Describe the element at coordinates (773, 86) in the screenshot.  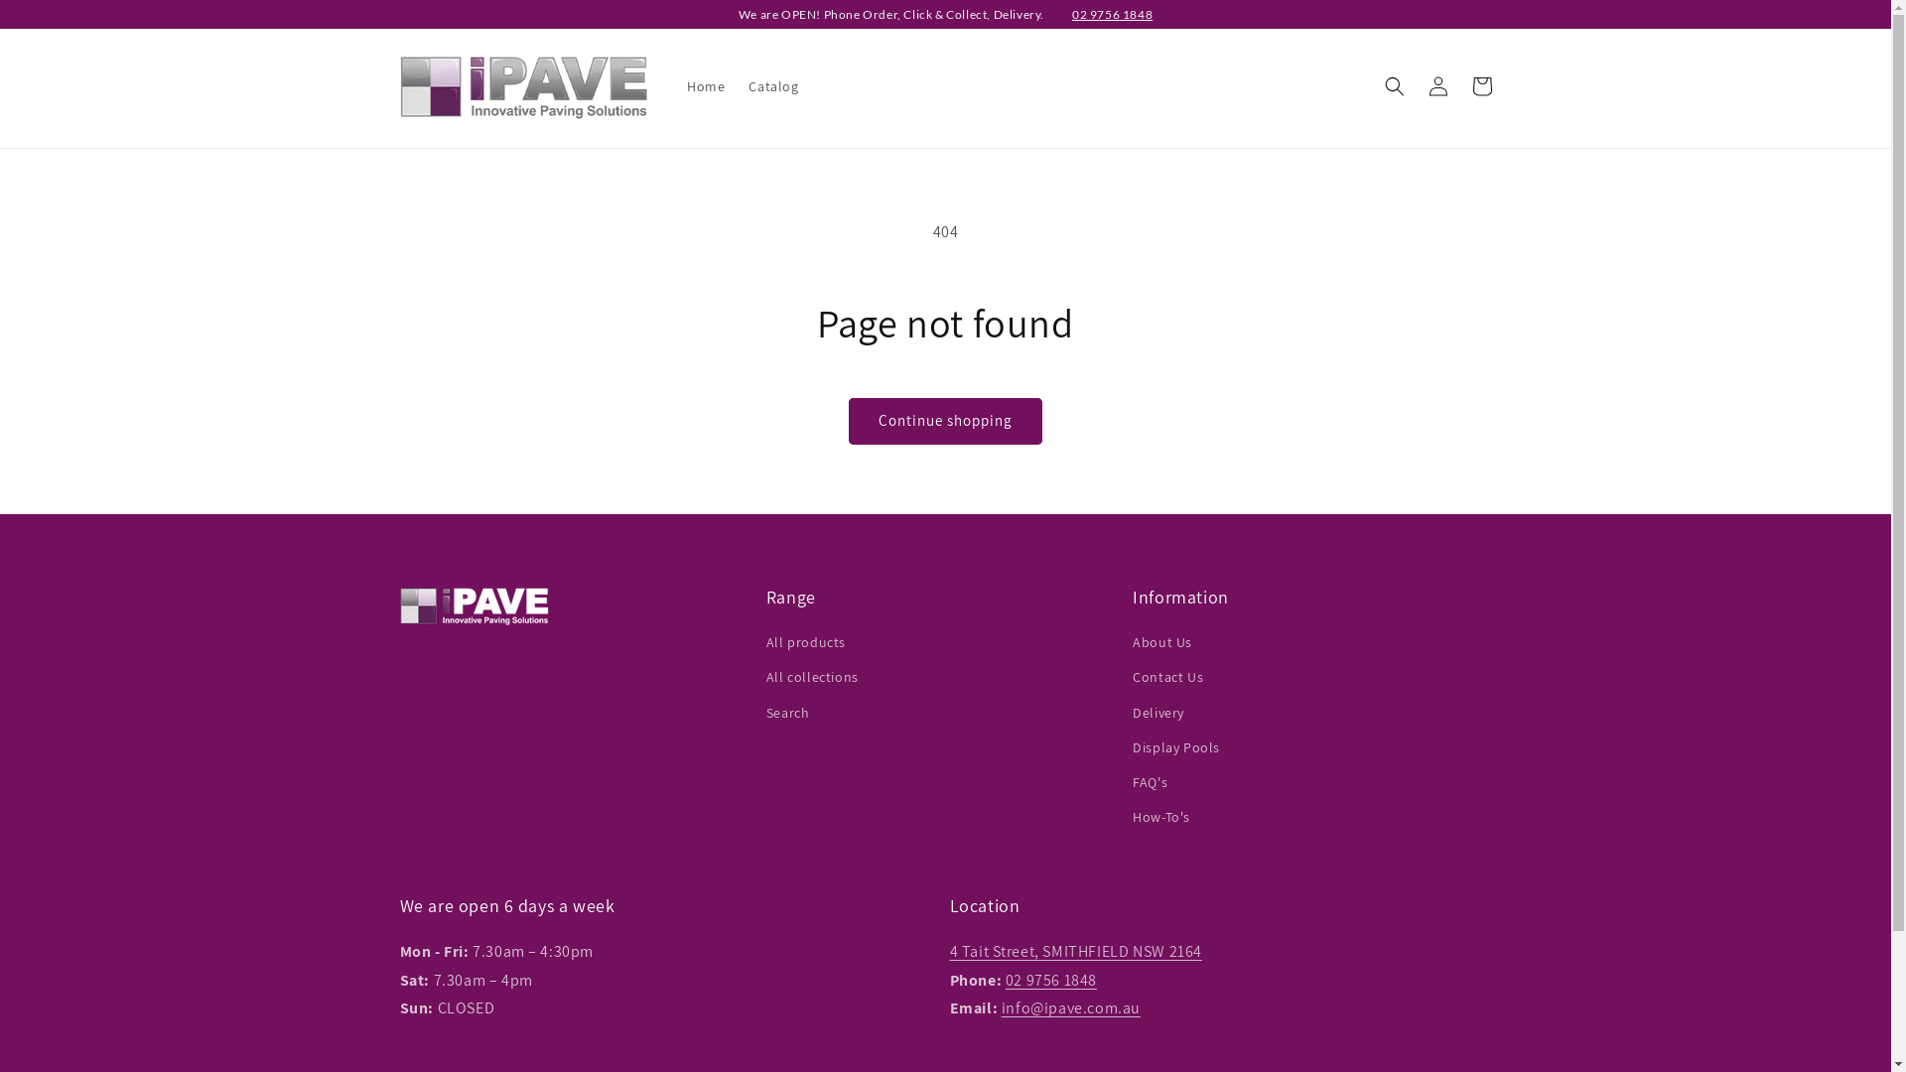
I see `Catalog` at that location.